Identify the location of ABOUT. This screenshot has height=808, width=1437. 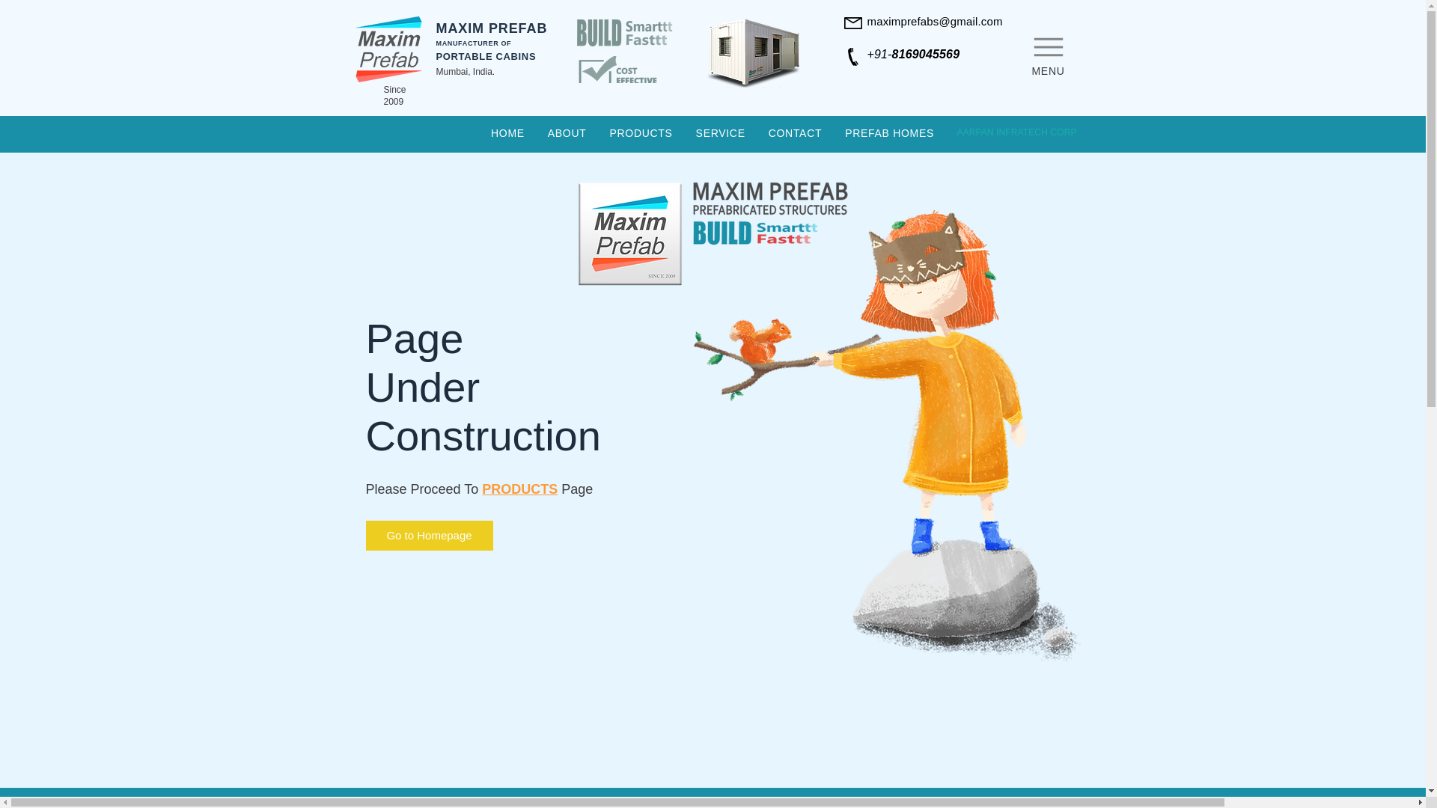
(567, 133).